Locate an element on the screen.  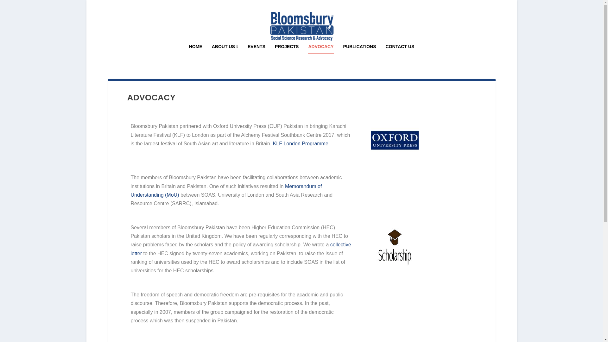
ABOUT US is located at coordinates (225, 55).